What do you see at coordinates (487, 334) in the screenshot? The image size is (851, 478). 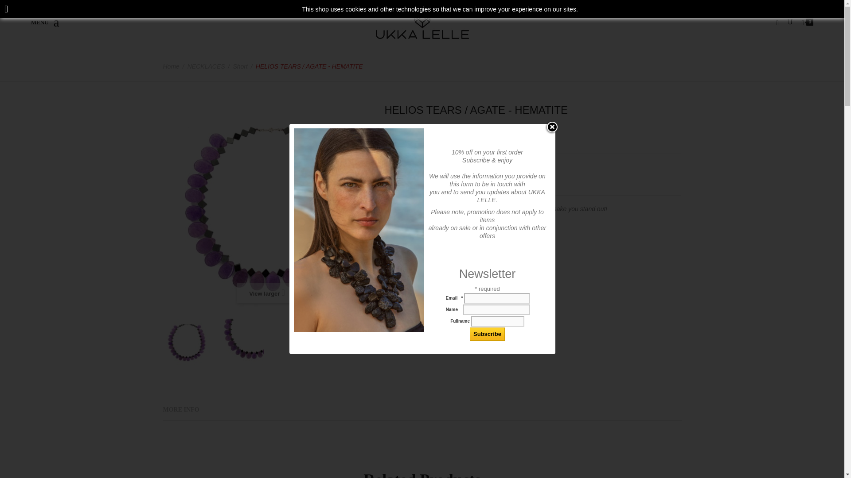 I see `Subscribe` at bounding box center [487, 334].